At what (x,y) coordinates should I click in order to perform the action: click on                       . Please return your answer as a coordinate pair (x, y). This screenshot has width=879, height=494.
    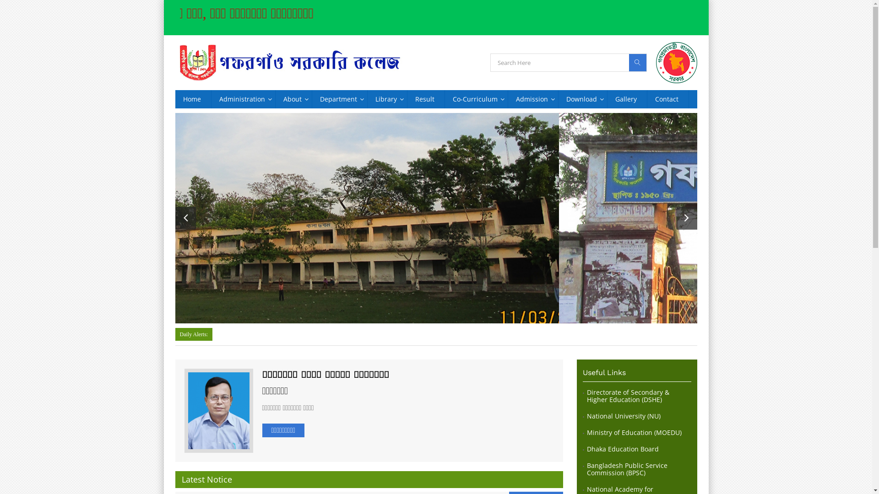
    Looking at the image, I should click on (319, 152).